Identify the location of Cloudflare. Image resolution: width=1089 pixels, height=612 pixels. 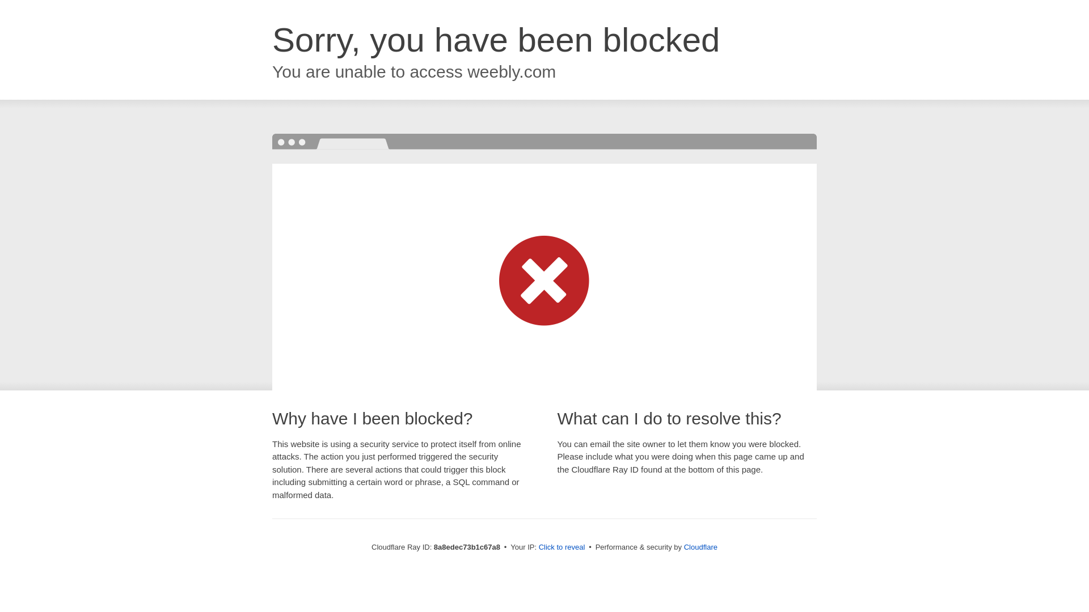
(700, 547).